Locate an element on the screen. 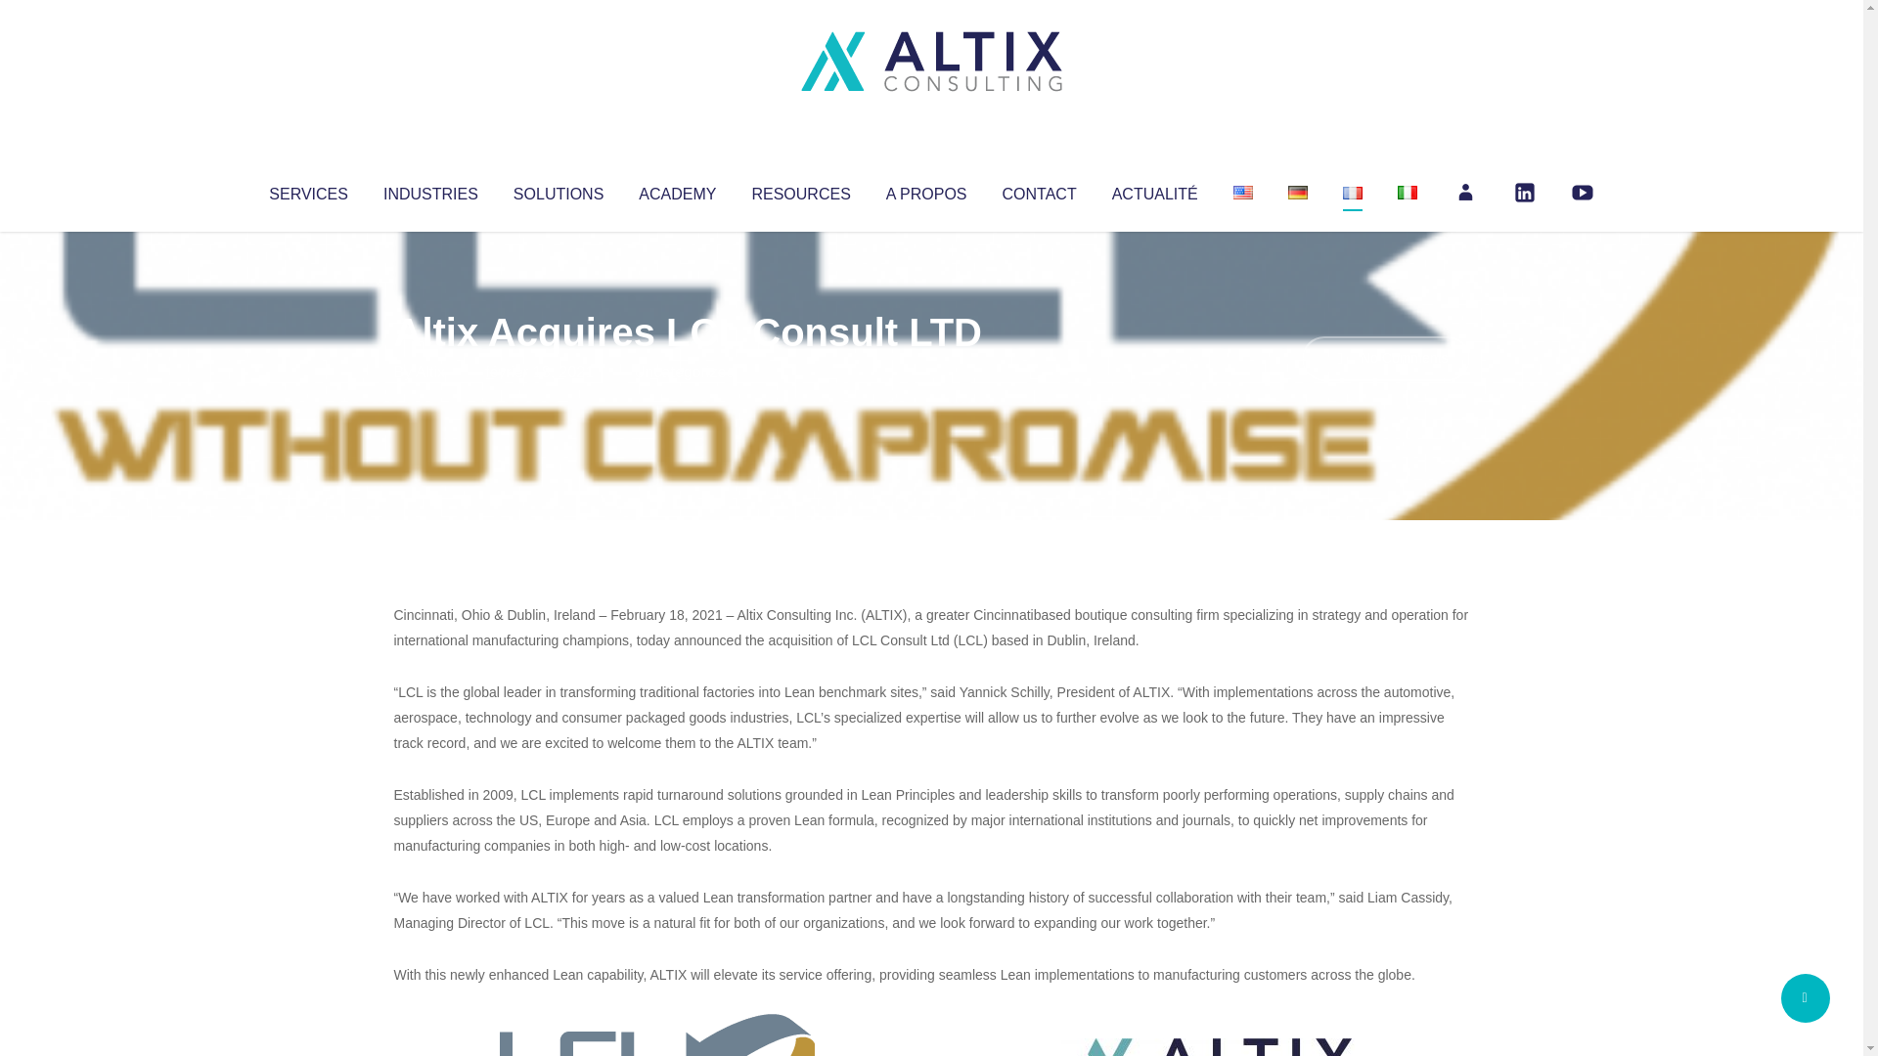  SOLUTIONS is located at coordinates (558, 190).